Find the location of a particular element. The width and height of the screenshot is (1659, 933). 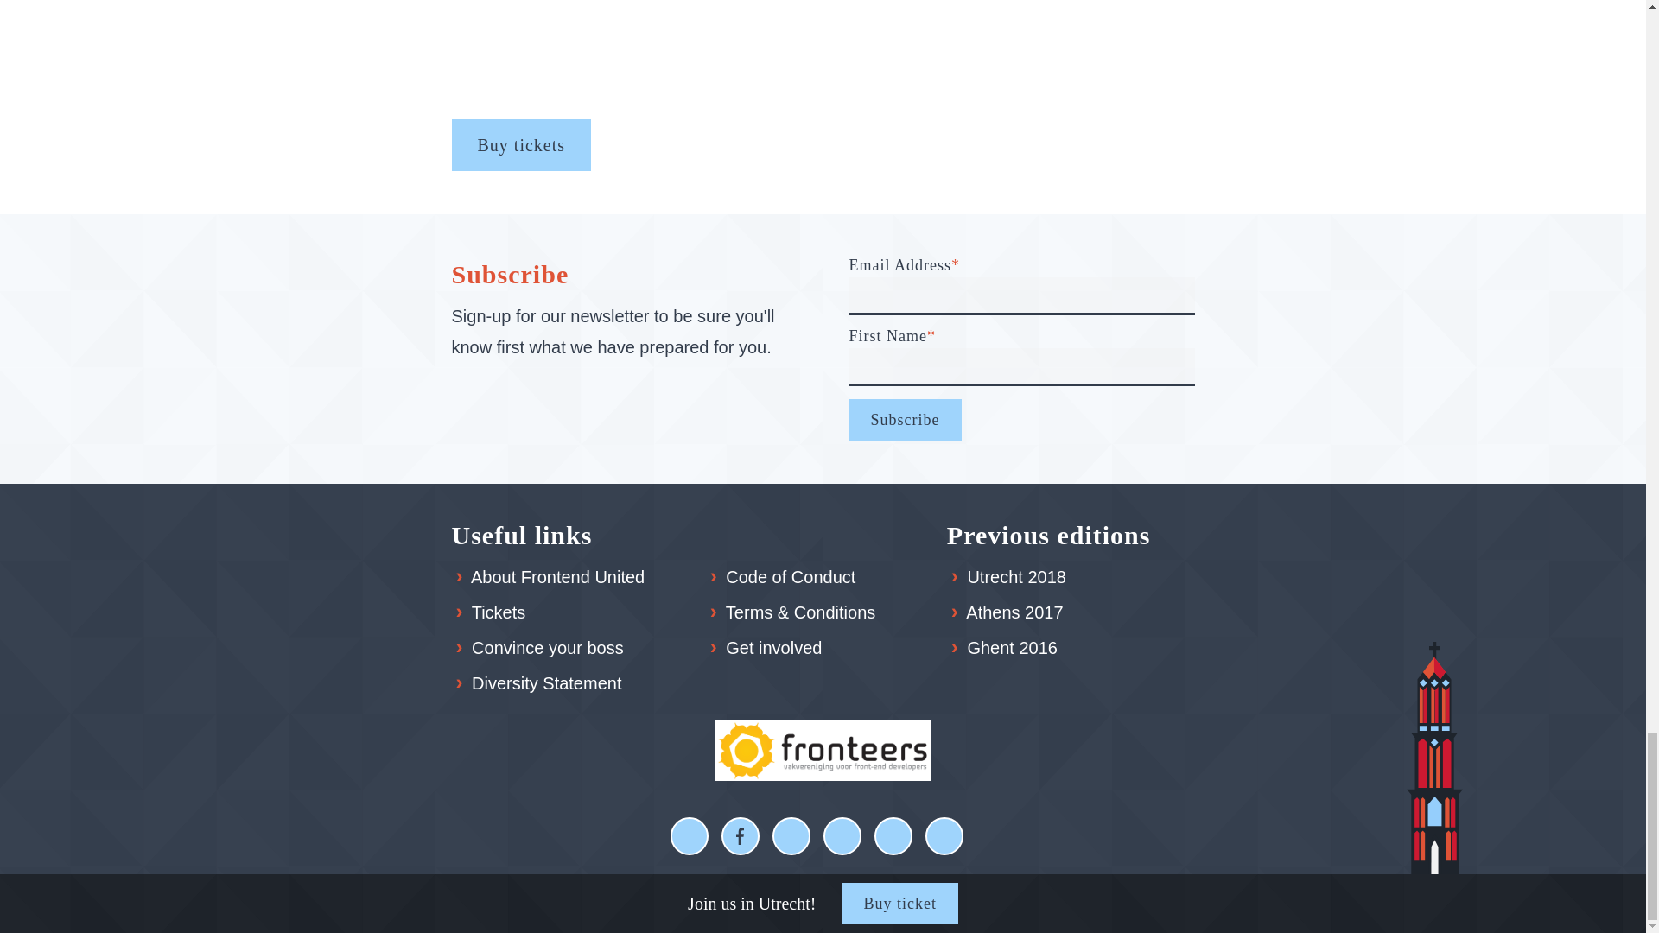

Link to Code of Conduct is located at coordinates (791, 577).